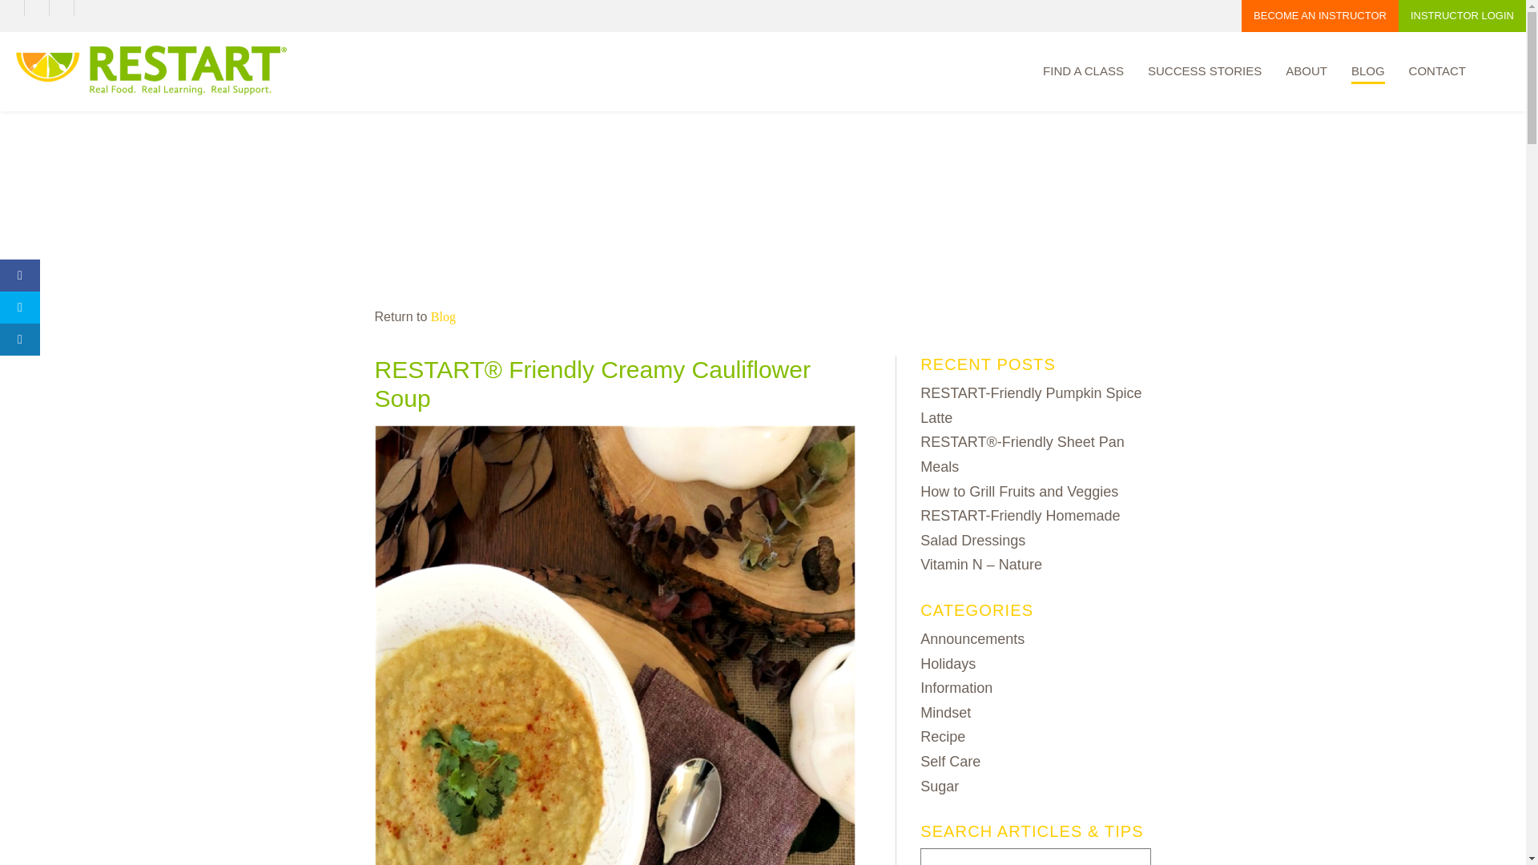 This screenshot has height=865, width=1538. Describe the element at coordinates (1306, 73) in the screenshot. I see `ABOUT` at that location.